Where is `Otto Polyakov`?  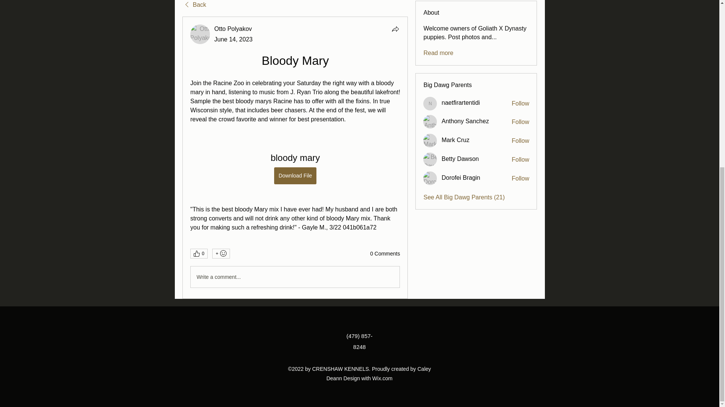 Otto Polyakov is located at coordinates (200, 34).